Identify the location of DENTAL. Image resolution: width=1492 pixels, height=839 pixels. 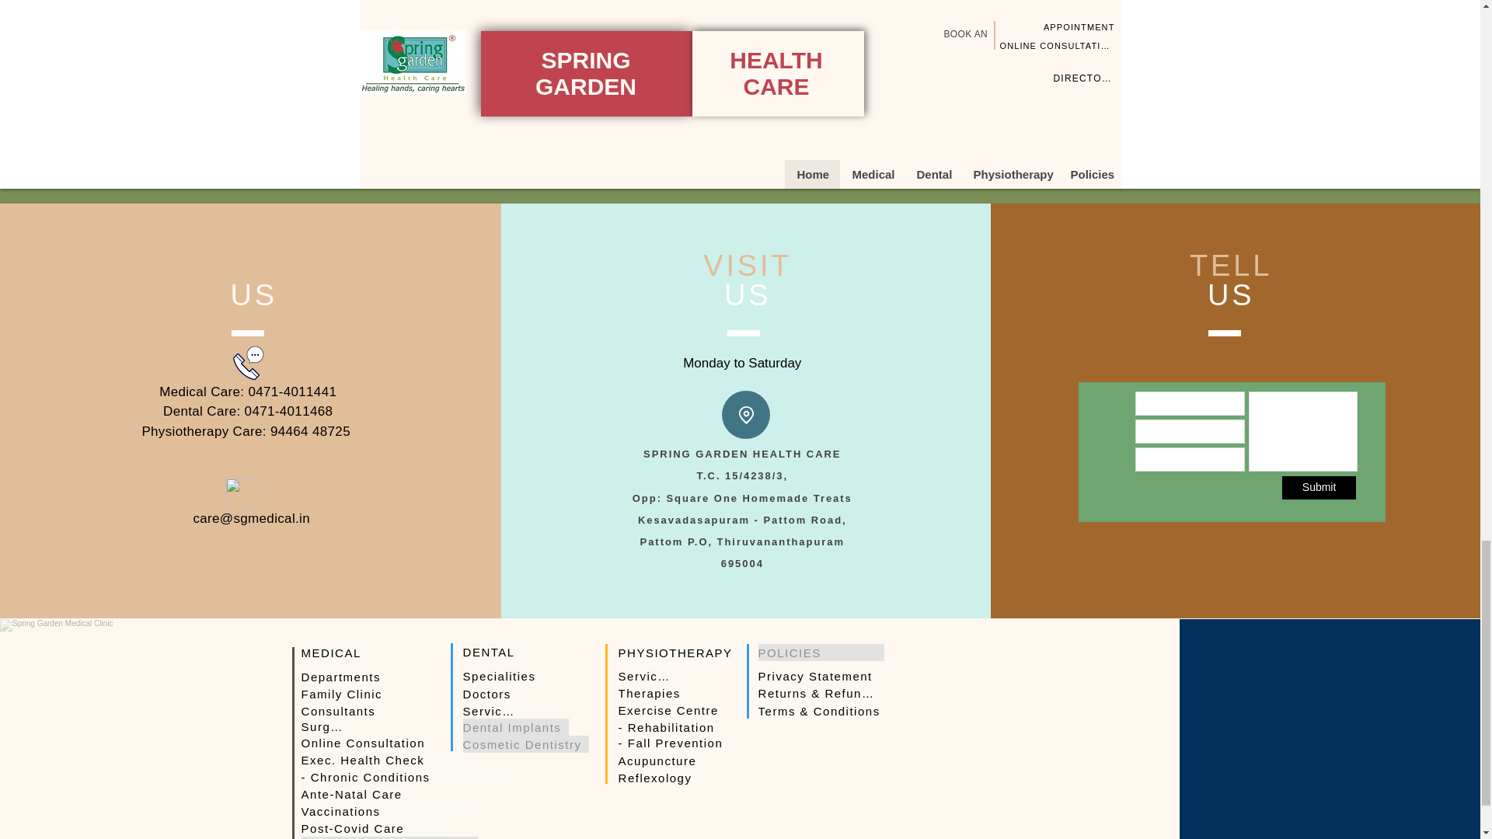
(493, 651).